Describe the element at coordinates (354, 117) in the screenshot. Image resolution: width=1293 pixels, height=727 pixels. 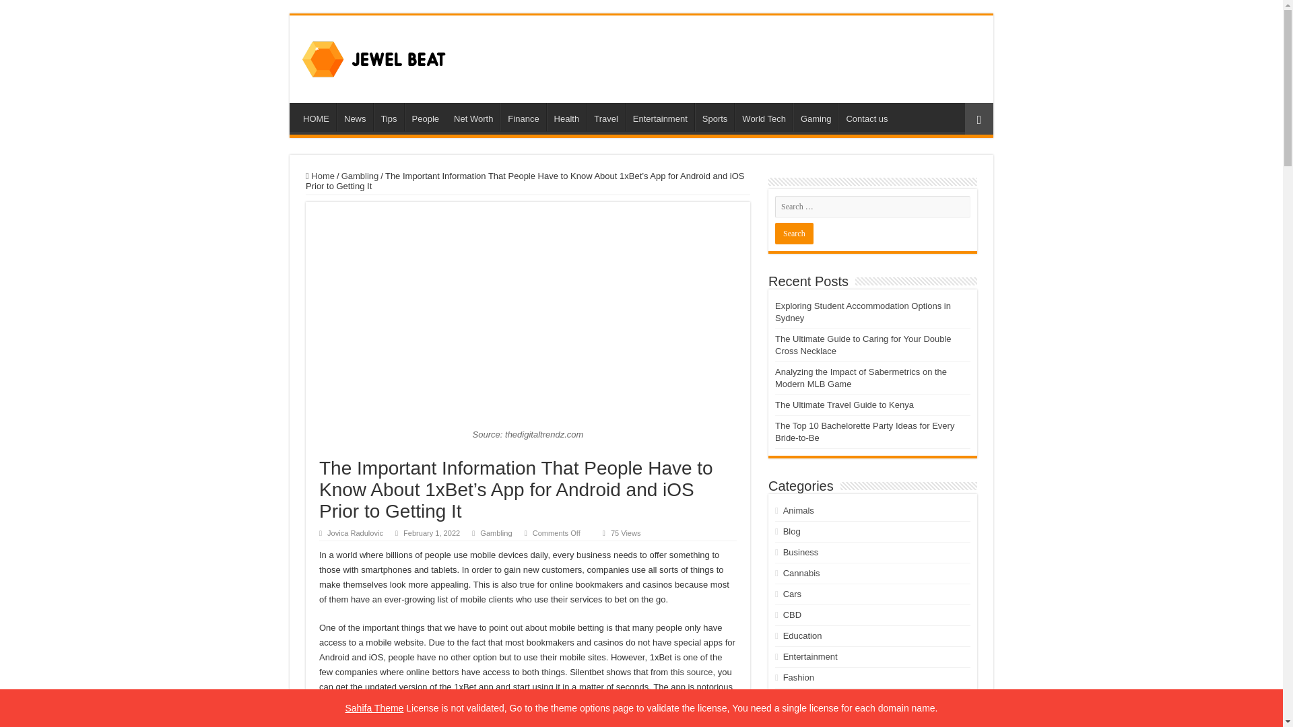
I see `News` at that location.